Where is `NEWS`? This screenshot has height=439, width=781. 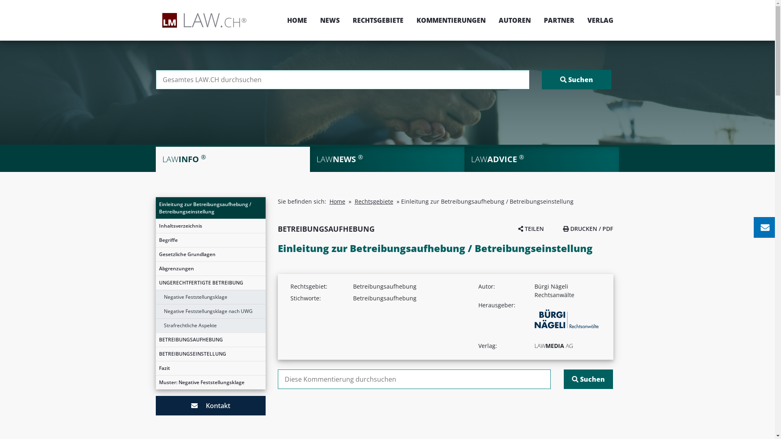 NEWS is located at coordinates (329, 20).